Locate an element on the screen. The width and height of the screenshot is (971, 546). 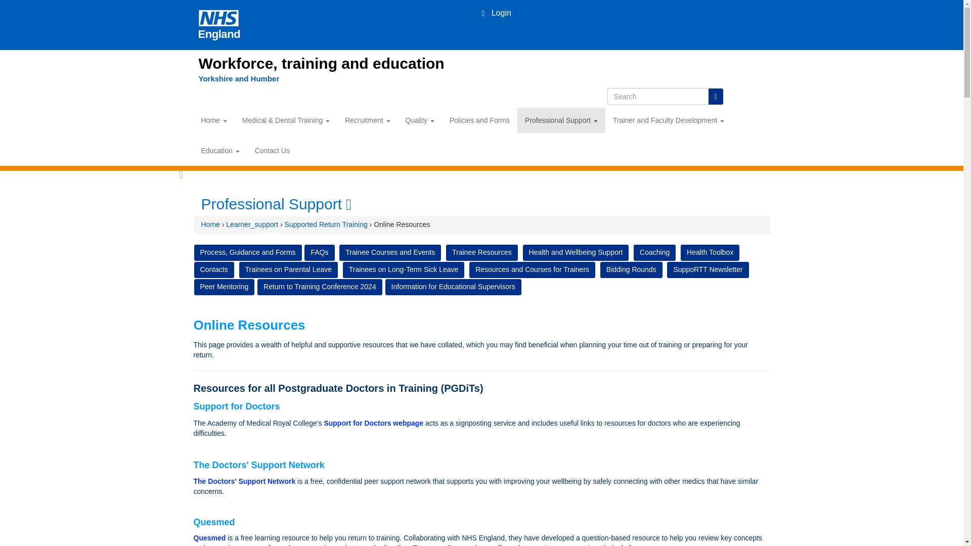
NHS England is located at coordinates (218, 25).